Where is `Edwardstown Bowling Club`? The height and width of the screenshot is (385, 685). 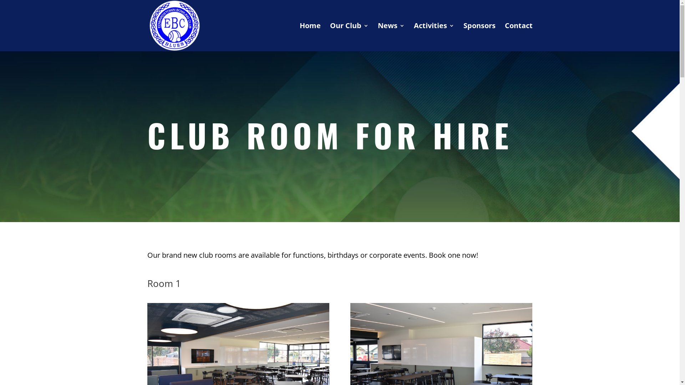
Edwardstown Bowling Club is located at coordinates (174, 26).